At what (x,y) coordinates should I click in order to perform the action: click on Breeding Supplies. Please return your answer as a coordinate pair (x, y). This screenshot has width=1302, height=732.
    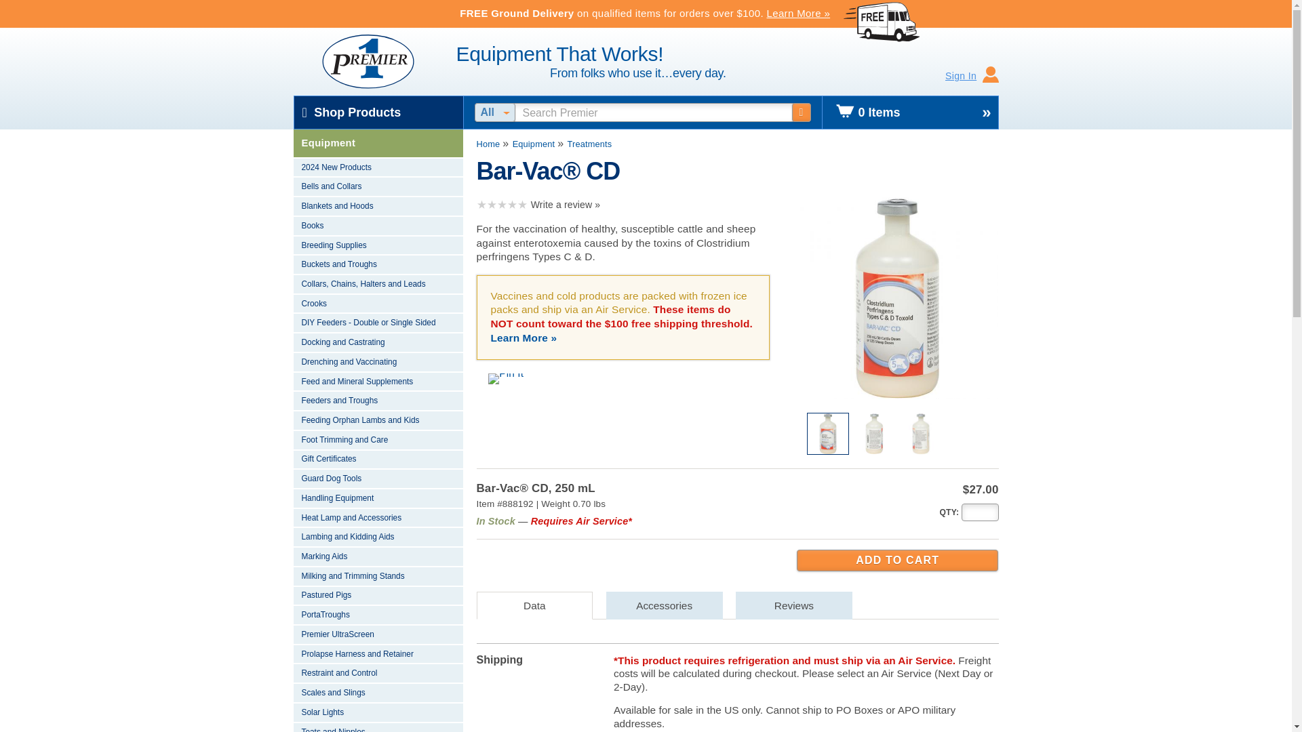
    Looking at the image, I should click on (377, 246).